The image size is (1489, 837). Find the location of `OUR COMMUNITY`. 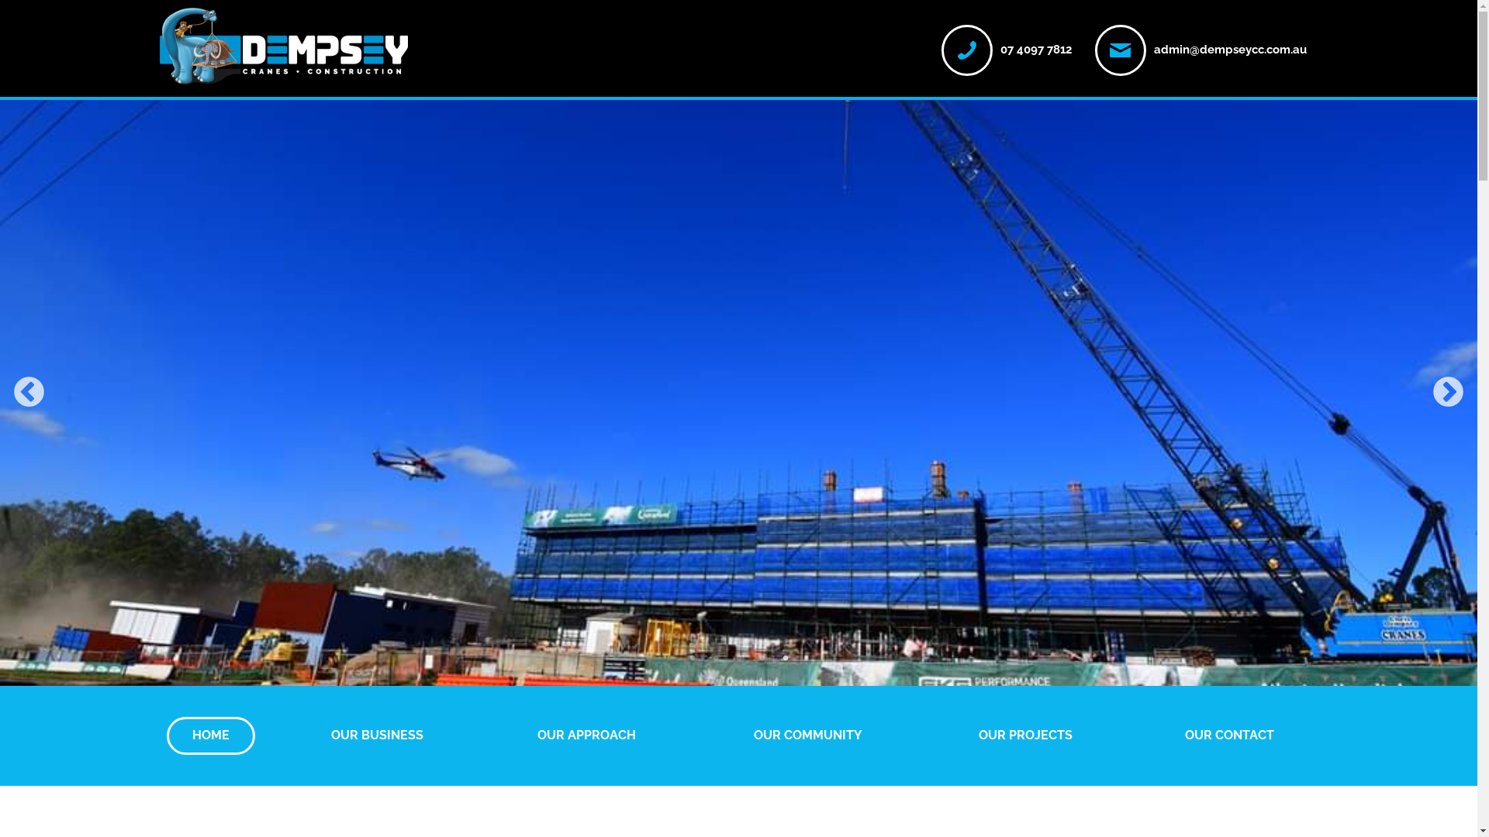

OUR COMMUNITY is located at coordinates (808, 736).